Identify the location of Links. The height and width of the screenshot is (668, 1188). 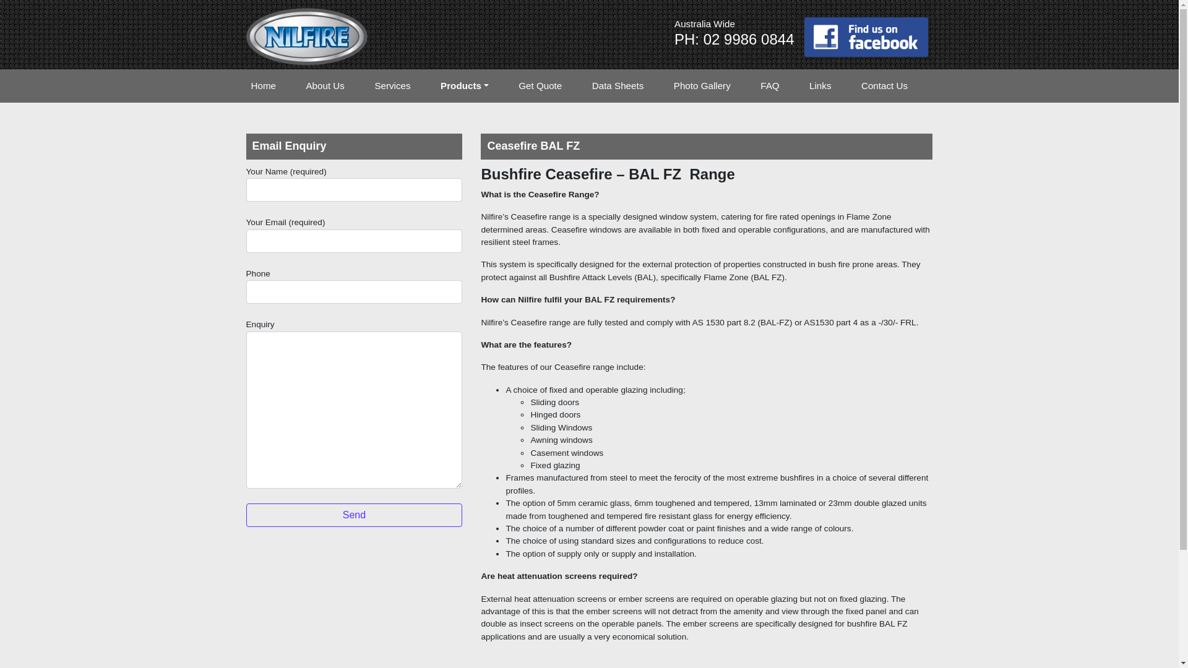
(830, 87).